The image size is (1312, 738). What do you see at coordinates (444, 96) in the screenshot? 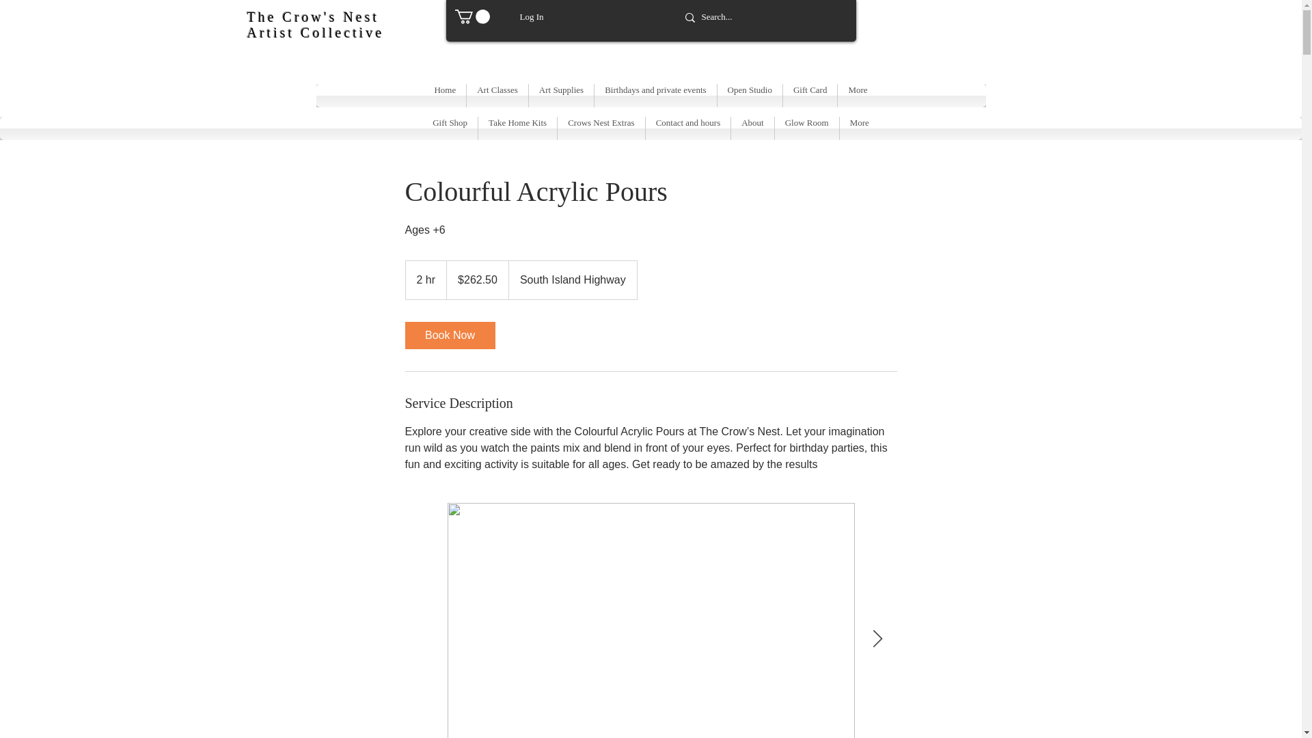
I see `Home` at bounding box center [444, 96].